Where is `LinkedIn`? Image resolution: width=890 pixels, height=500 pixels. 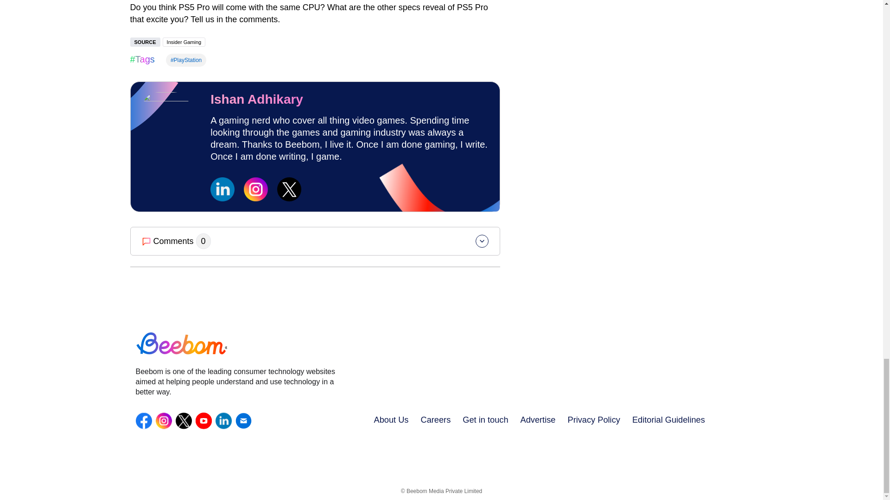
LinkedIn is located at coordinates (223, 420).